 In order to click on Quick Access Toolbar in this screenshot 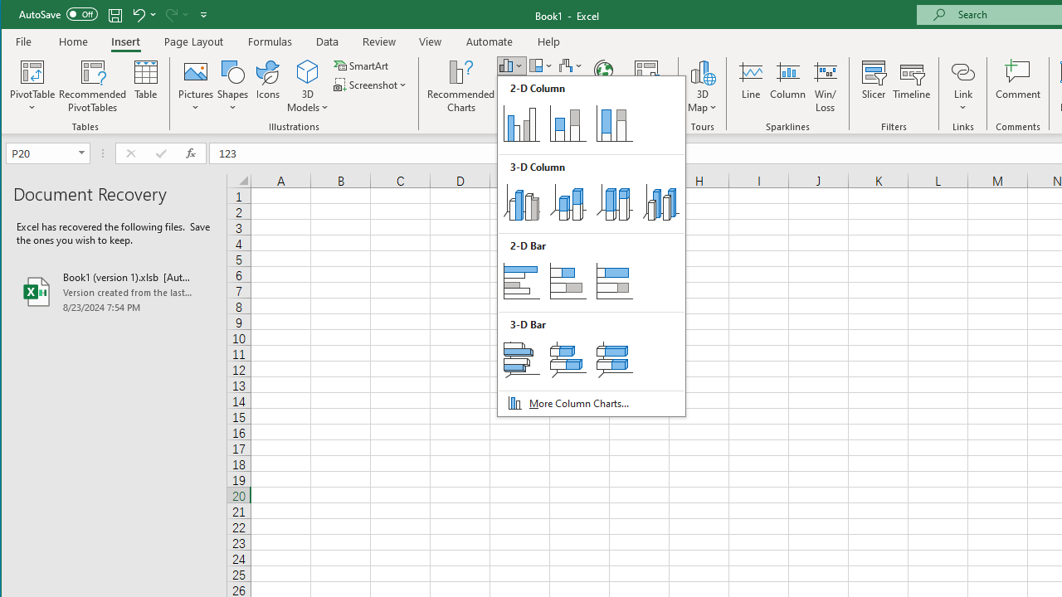, I will do `click(114, 15)`.